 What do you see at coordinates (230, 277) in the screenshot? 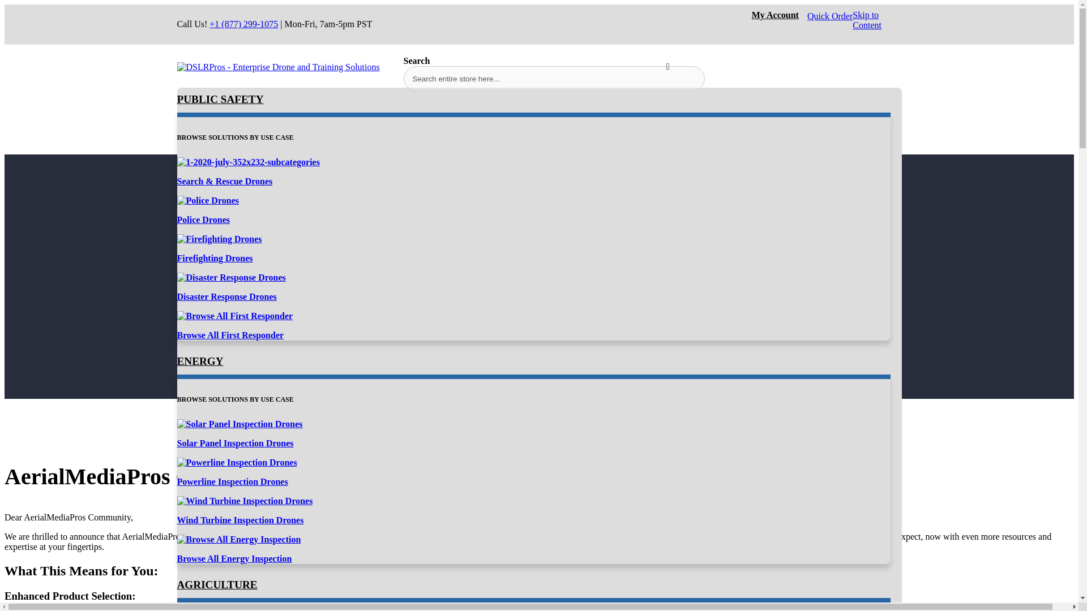
I see `Disaster Response Drones` at bounding box center [230, 277].